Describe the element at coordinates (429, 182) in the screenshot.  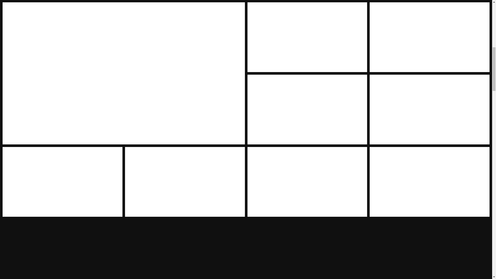
I see `Home 10` at that location.